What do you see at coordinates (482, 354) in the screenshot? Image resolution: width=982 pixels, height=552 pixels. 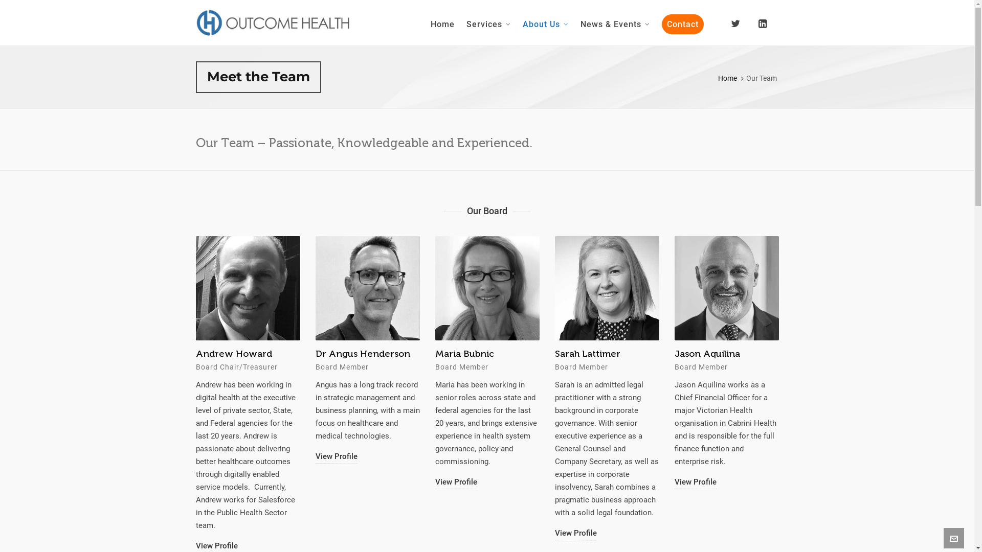 I see `Dr Angus Henderson` at bounding box center [482, 354].